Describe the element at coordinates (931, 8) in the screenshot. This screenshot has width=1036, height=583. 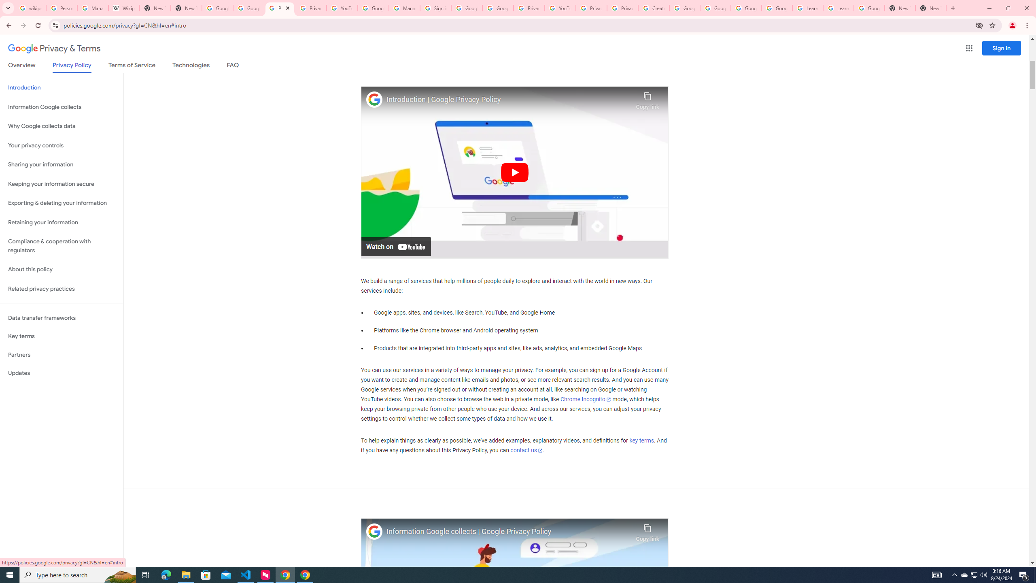
I see `New Tab` at that location.